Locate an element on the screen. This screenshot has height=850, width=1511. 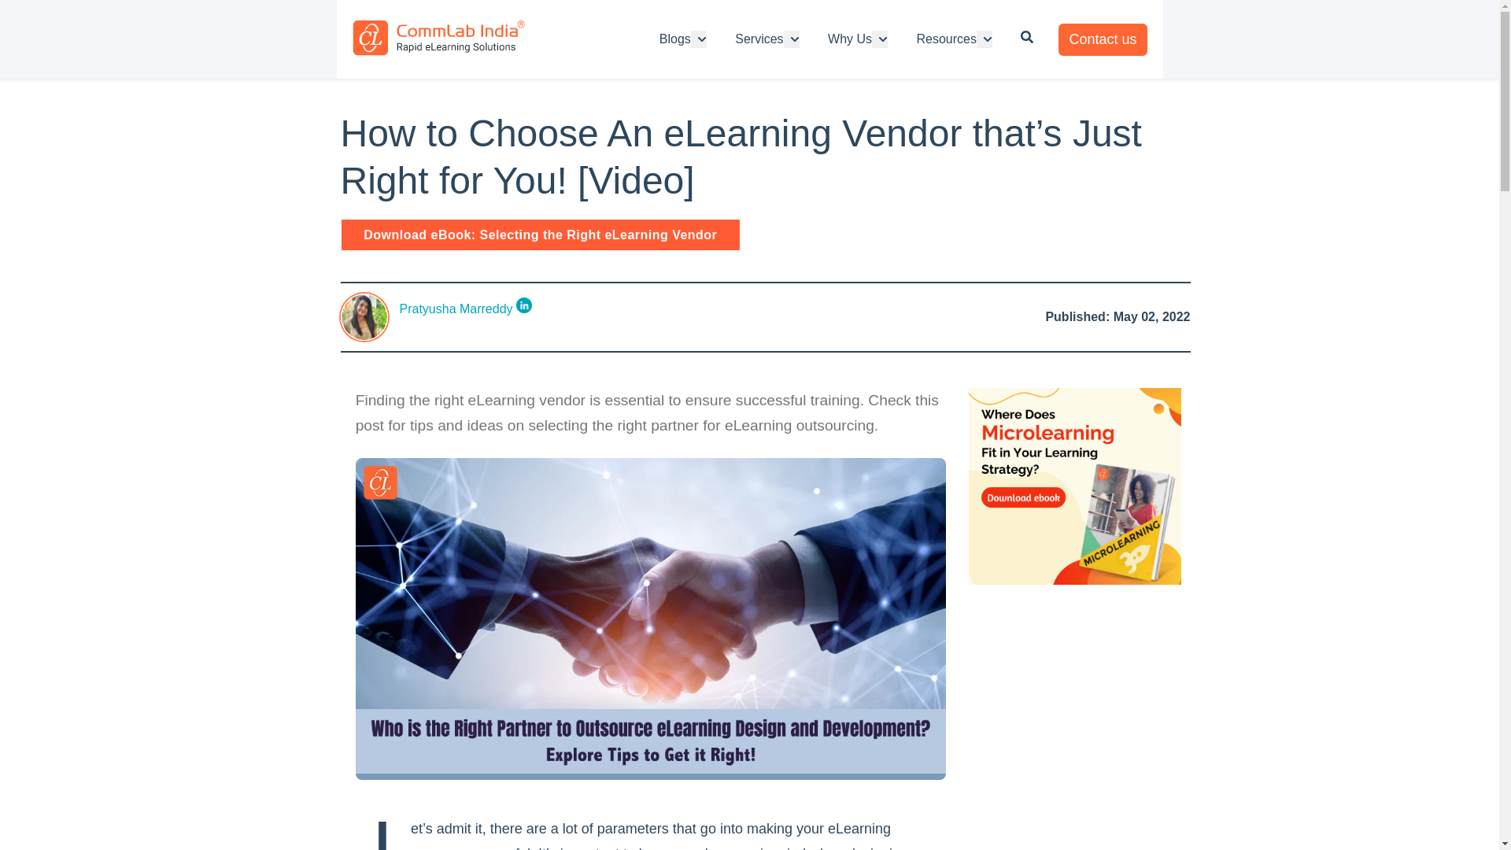
Resources is located at coordinates (946, 39).